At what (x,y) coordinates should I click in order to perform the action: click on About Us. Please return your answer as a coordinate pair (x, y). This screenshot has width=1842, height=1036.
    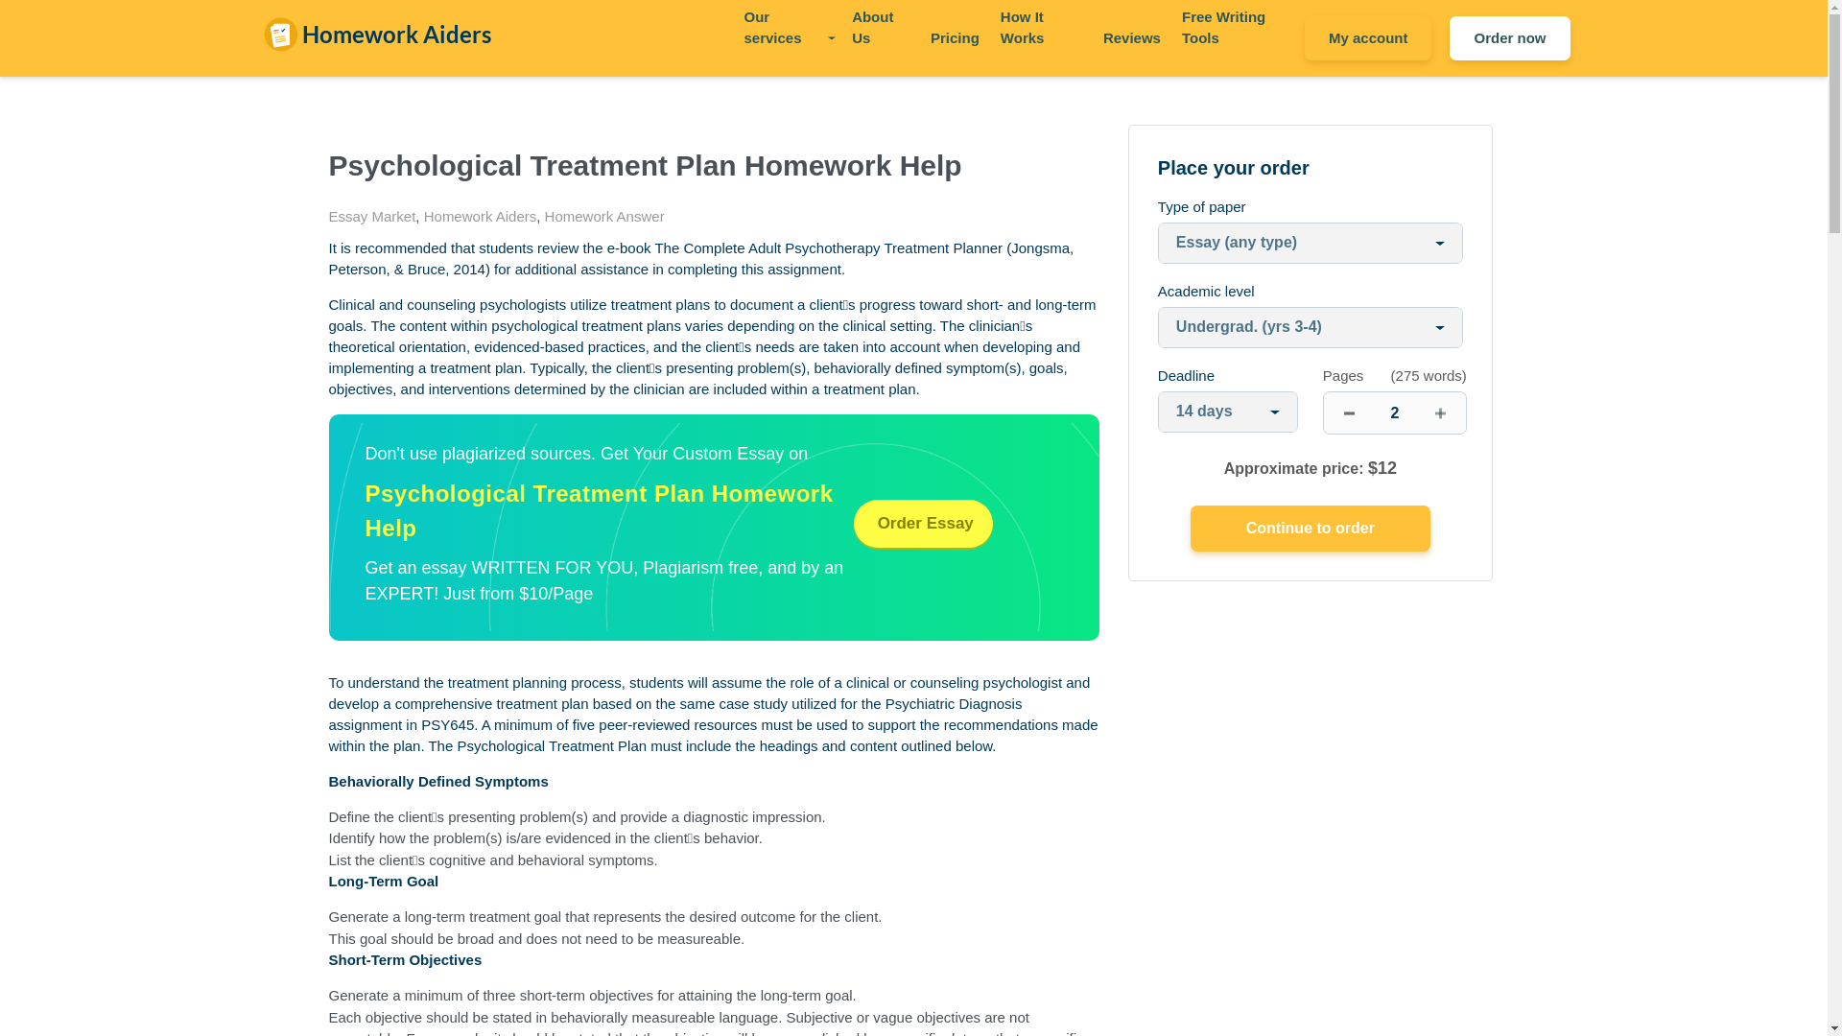
    Looking at the image, I should click on (881, 27).